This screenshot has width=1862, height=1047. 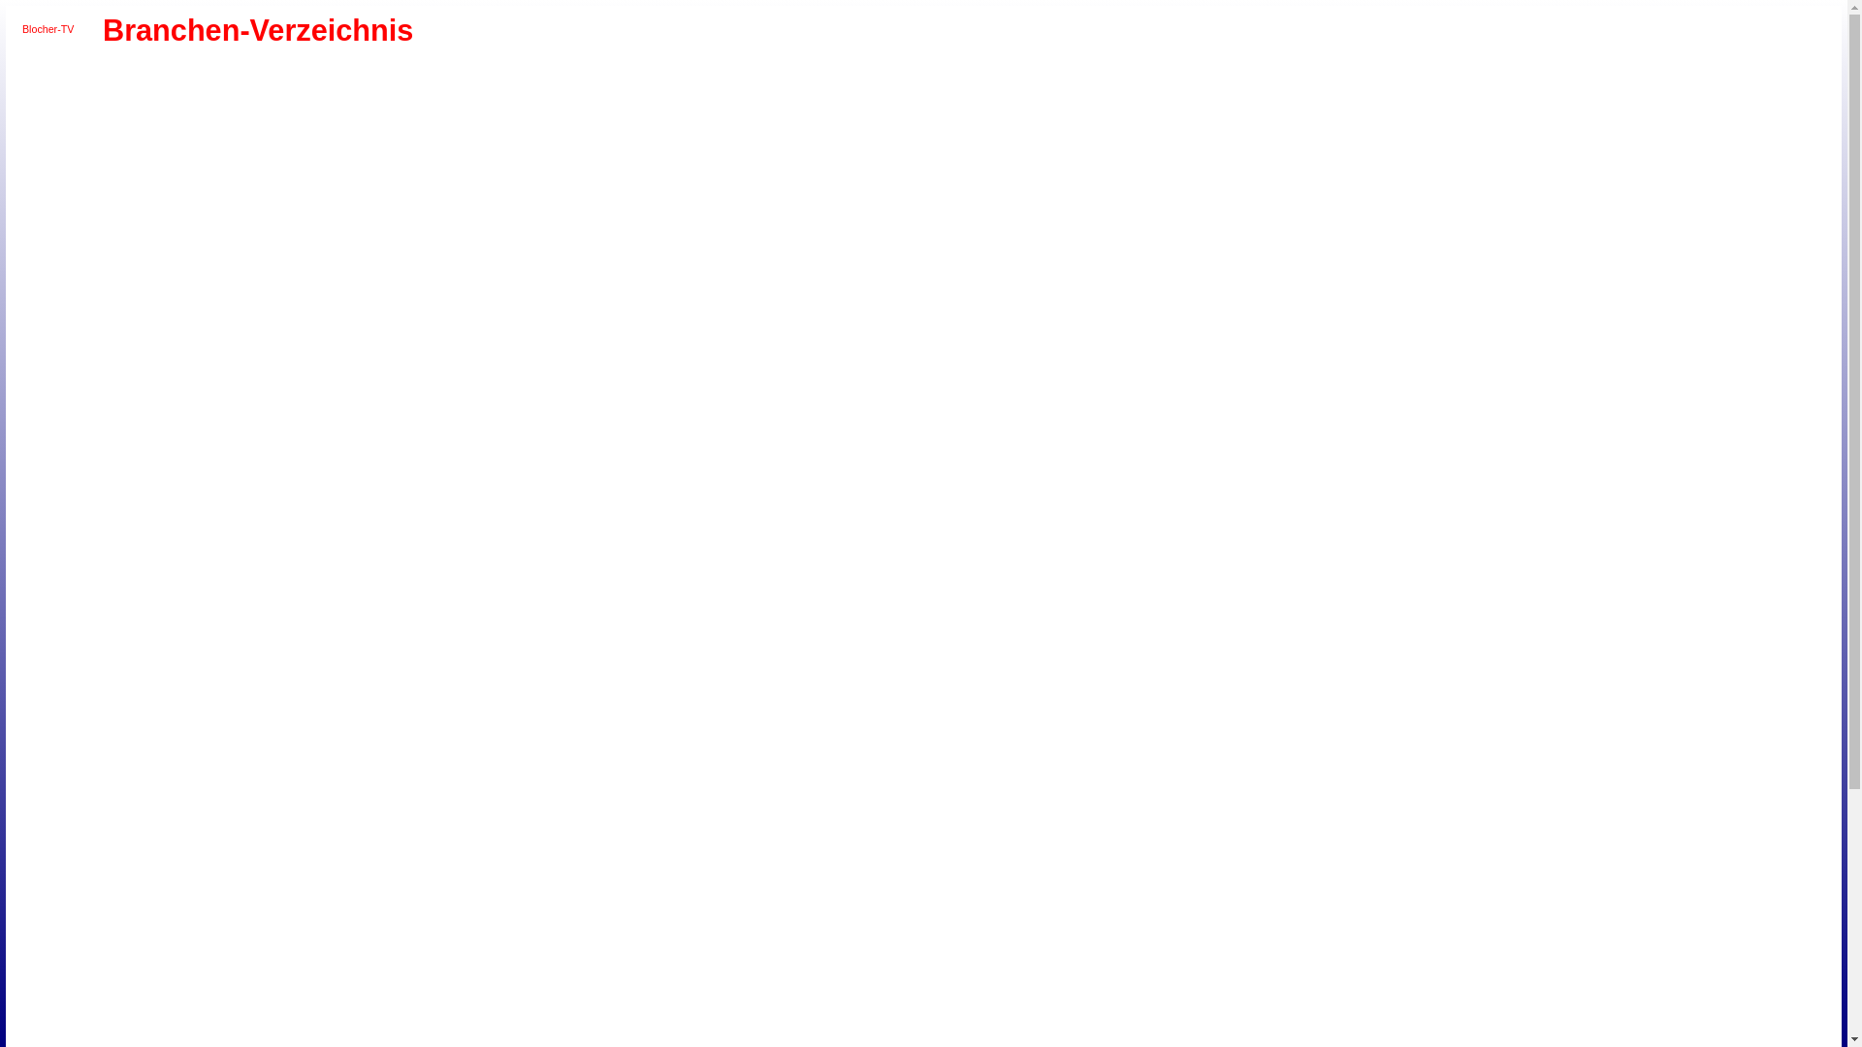 I want to click on Staffel Landgasthof Jegenstorf Restaurant , so click(x=430, y=479).